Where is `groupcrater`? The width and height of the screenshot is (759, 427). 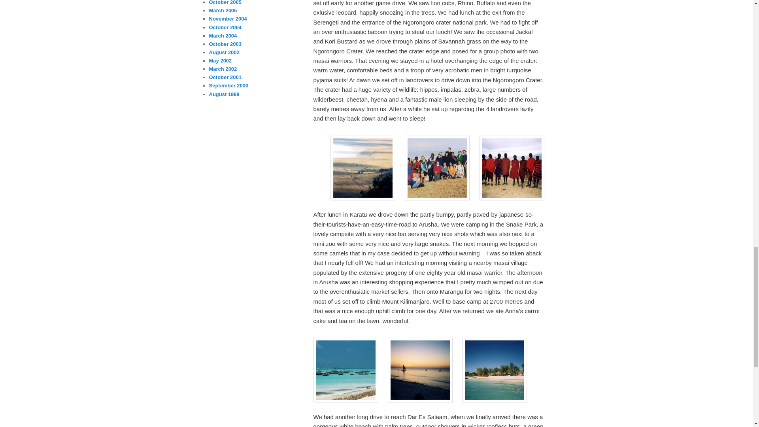
groupcrater is located at coordinates (437, 168).